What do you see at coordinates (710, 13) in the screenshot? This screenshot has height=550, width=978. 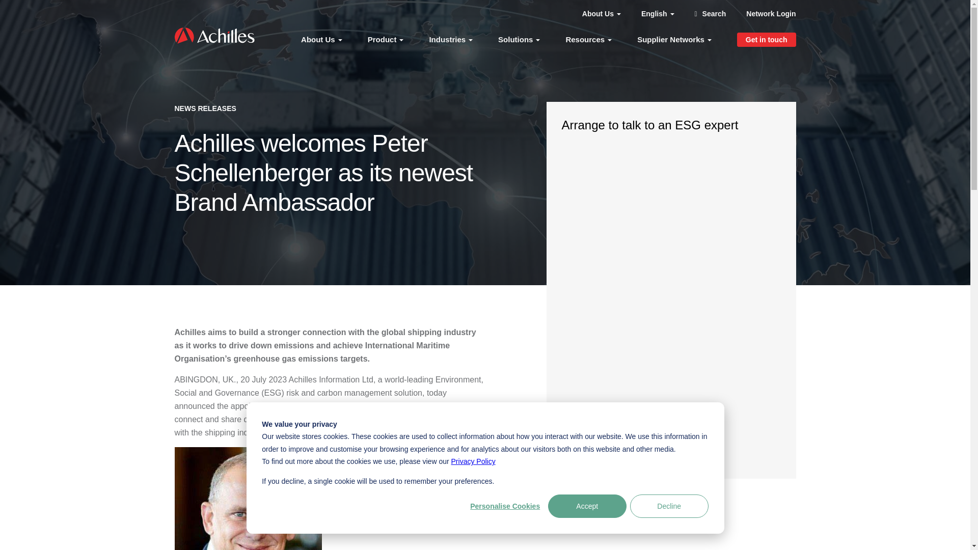 I see `Search` at bounding box center [710, 13].